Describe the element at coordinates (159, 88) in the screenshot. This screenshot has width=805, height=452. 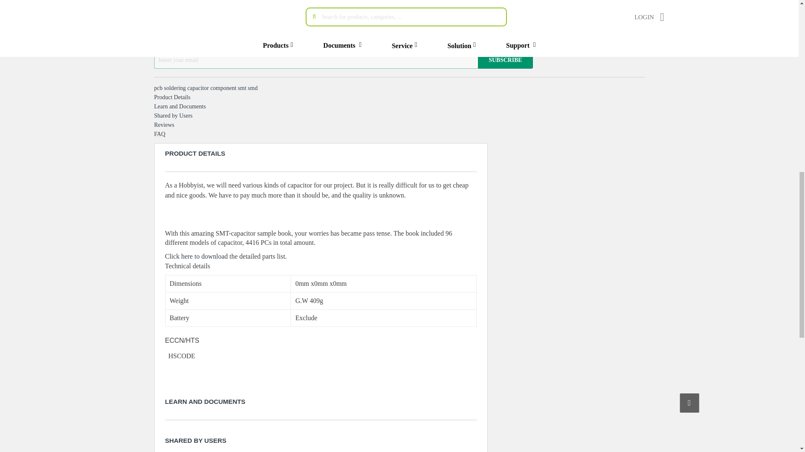
I see `pcb` at that location.